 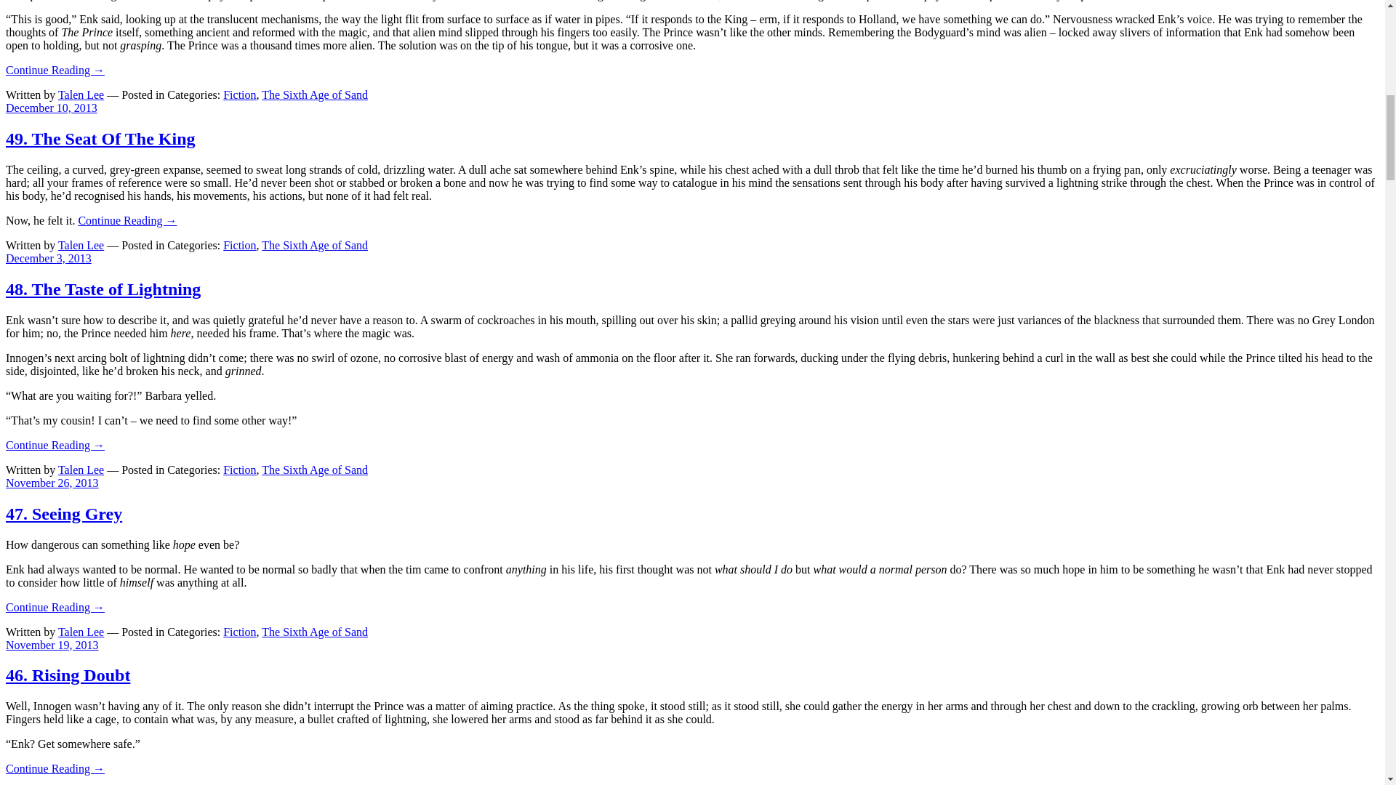 I want to click on Talen Lee, so click(x=81, y=631).